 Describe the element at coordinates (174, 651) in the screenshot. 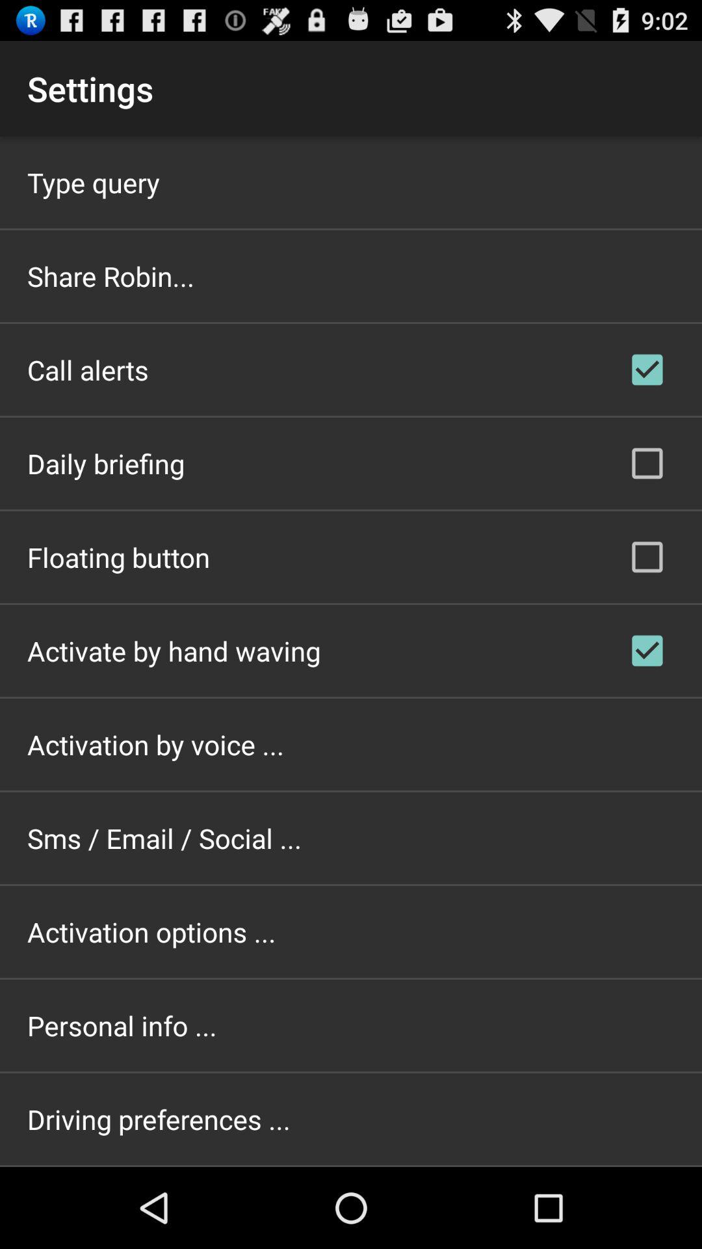

I see `choose the icon above the activation by voice ... app` at that location.